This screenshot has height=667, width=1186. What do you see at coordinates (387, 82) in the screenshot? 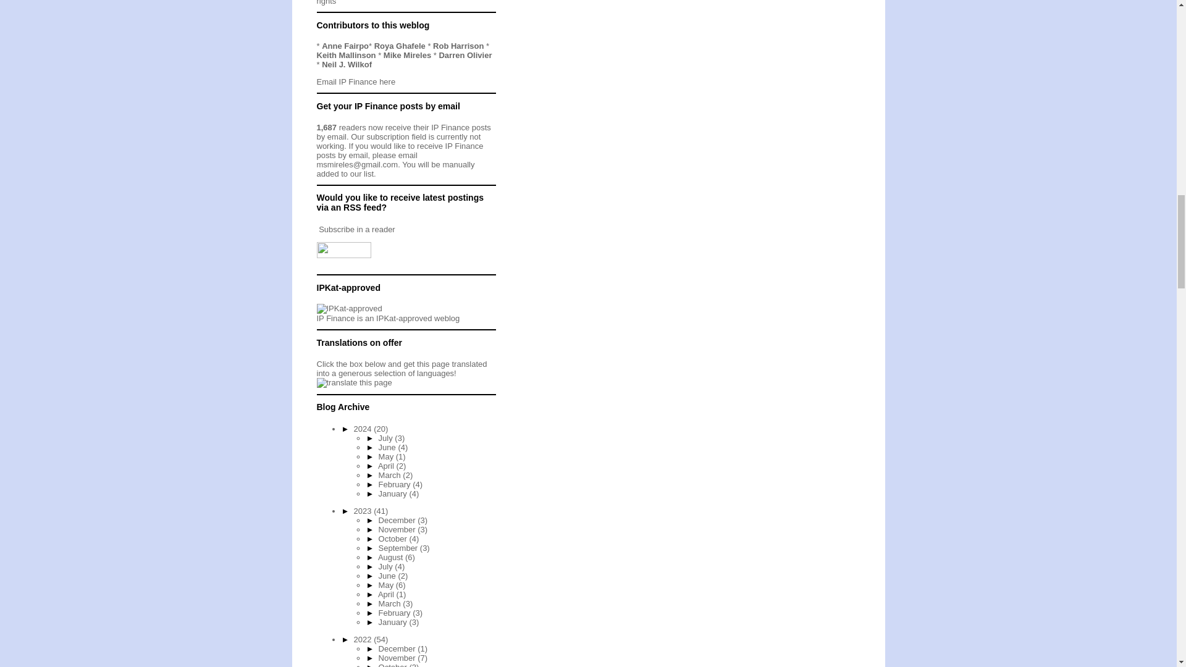
I see `here` at bounding box center [387, 82].